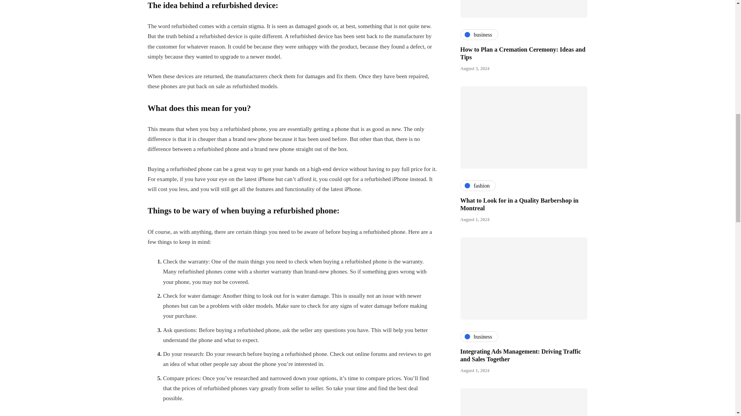 The image size is (741, 416). Describe the element at coordinates (479, 291) in the screenshot. I see `business` at that location.